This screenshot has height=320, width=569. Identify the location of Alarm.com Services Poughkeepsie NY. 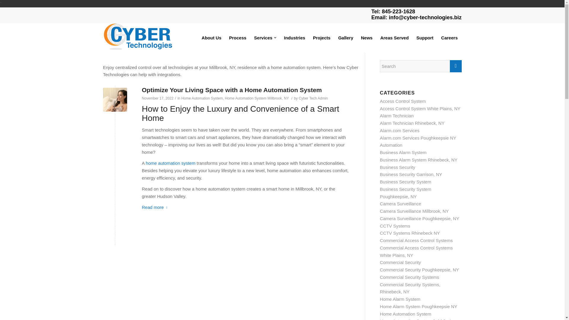
(418, 138).